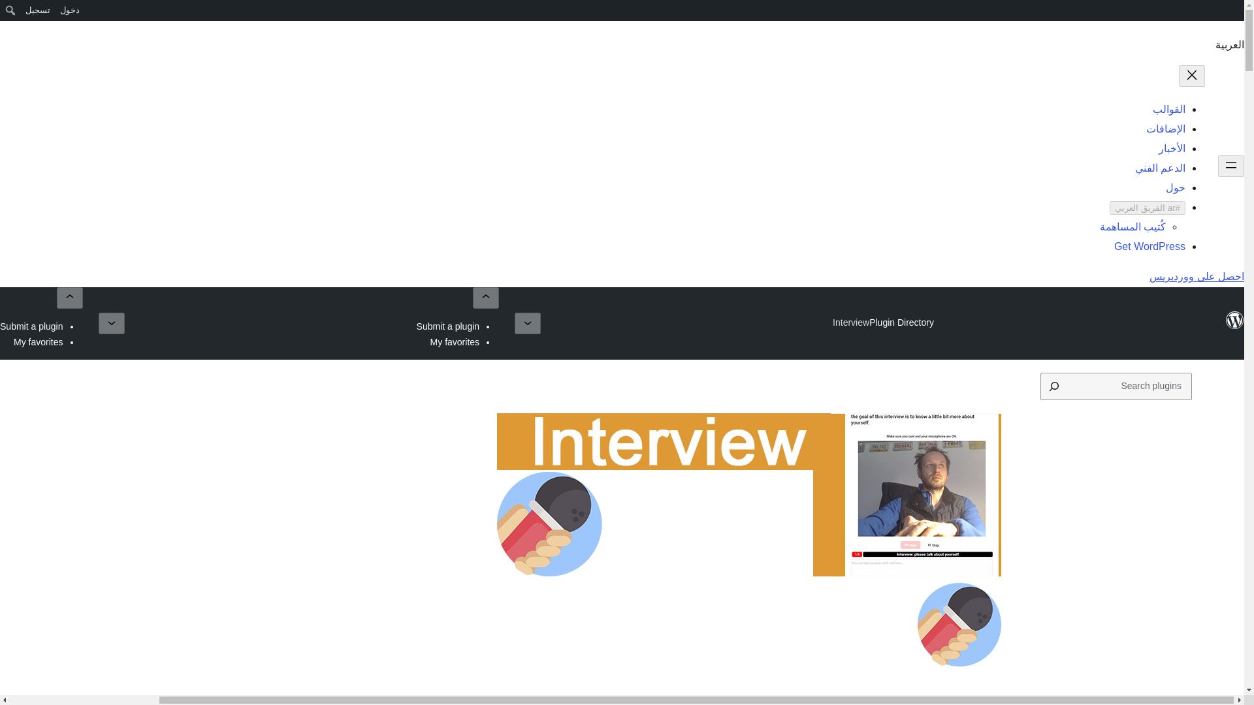 The image size is (1254, 705). Describe the element at coordinates (31, 326) in the screenshot. I see `Submit a plugin` at that location.